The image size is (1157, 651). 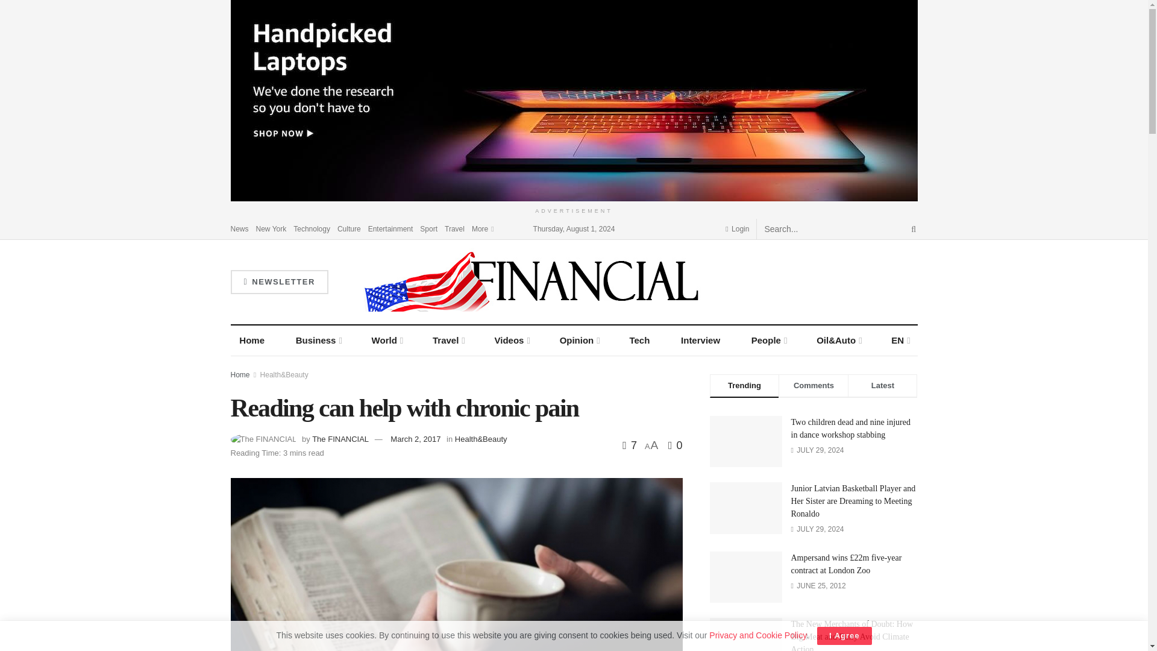 What do you see at coordinates (454, 228) in the screenshot?
I see `Travel` at bounding box center [454, 228].